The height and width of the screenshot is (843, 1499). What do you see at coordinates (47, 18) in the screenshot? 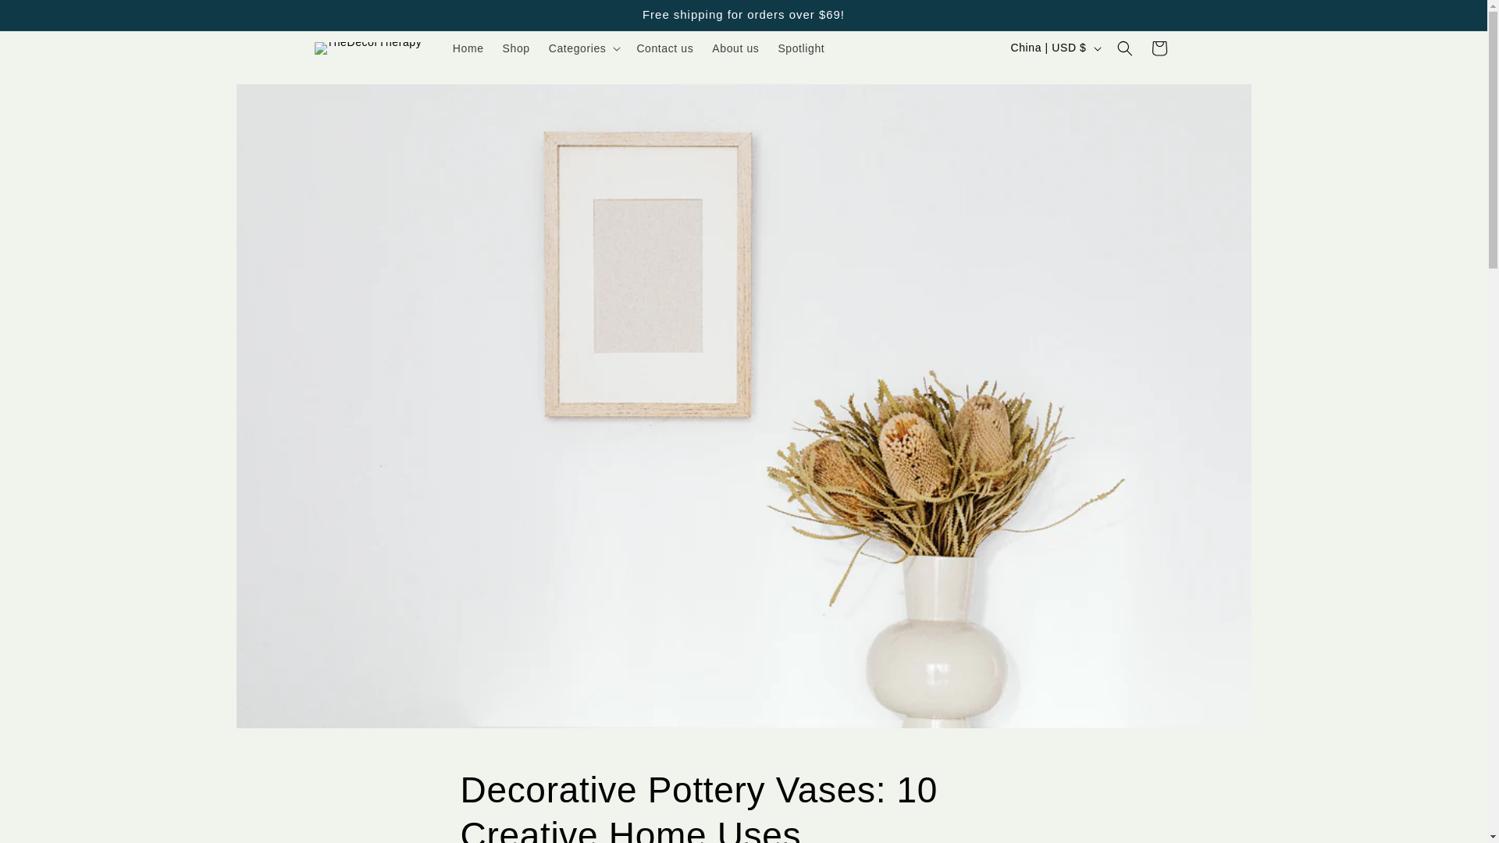
I see `Skip to content` at bounding box center [47, 18].